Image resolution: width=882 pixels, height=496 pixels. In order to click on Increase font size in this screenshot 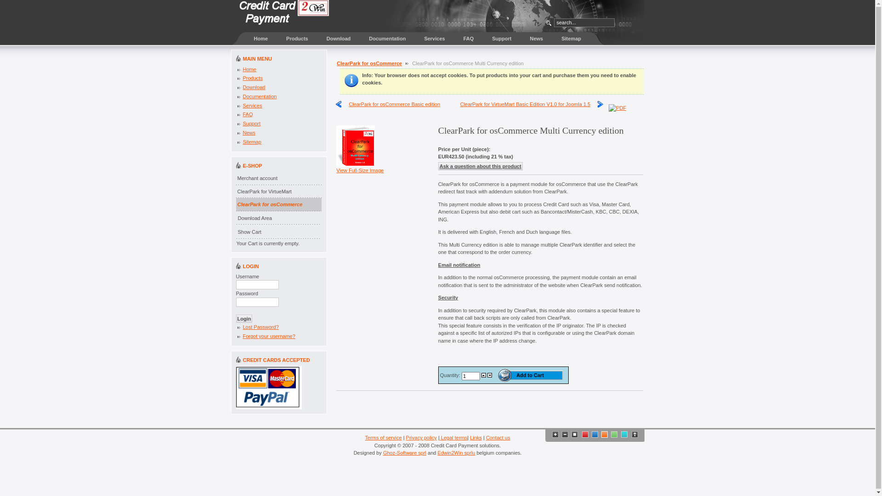, I will do `click(555, 434)`.